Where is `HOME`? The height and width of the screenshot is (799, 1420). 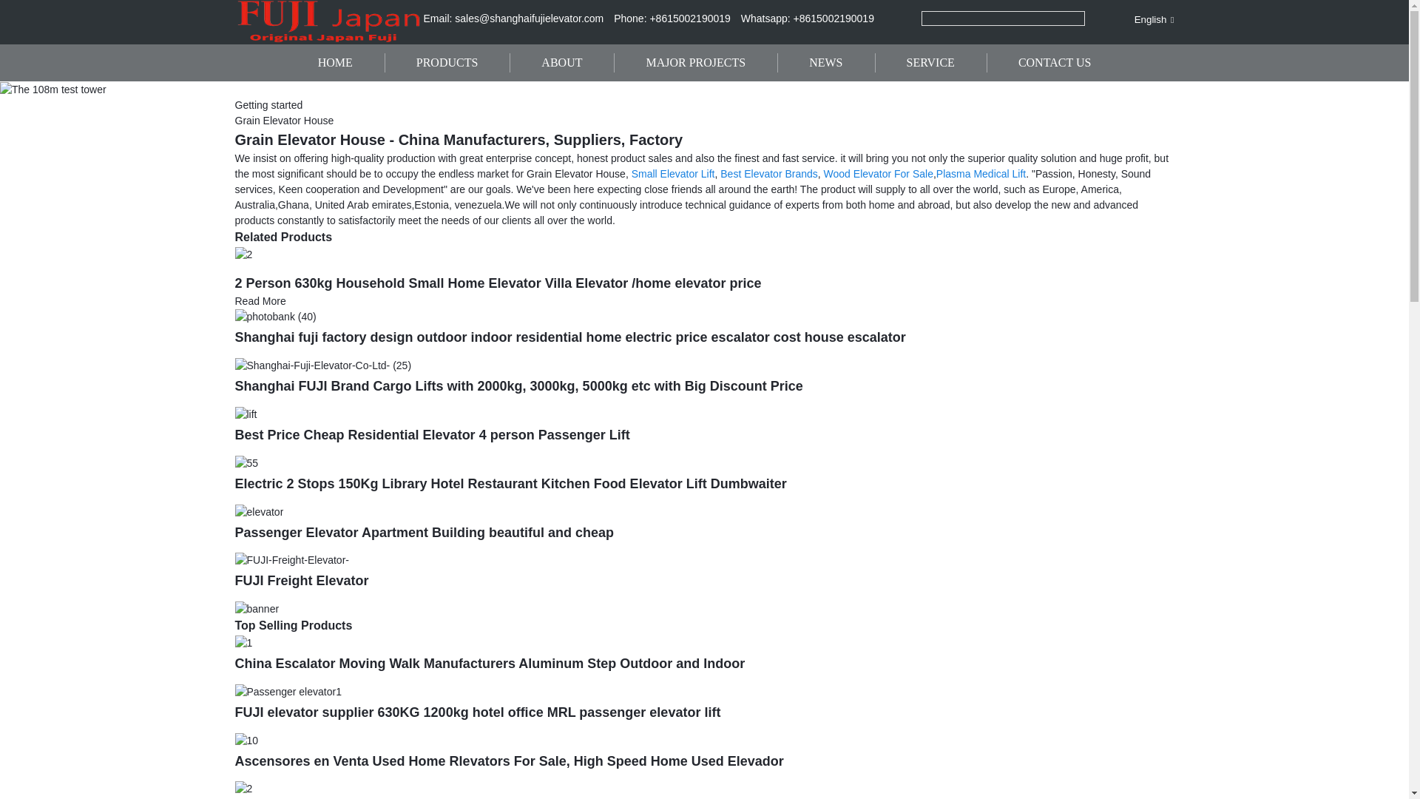 HOME is located at coordinates (336, 62).